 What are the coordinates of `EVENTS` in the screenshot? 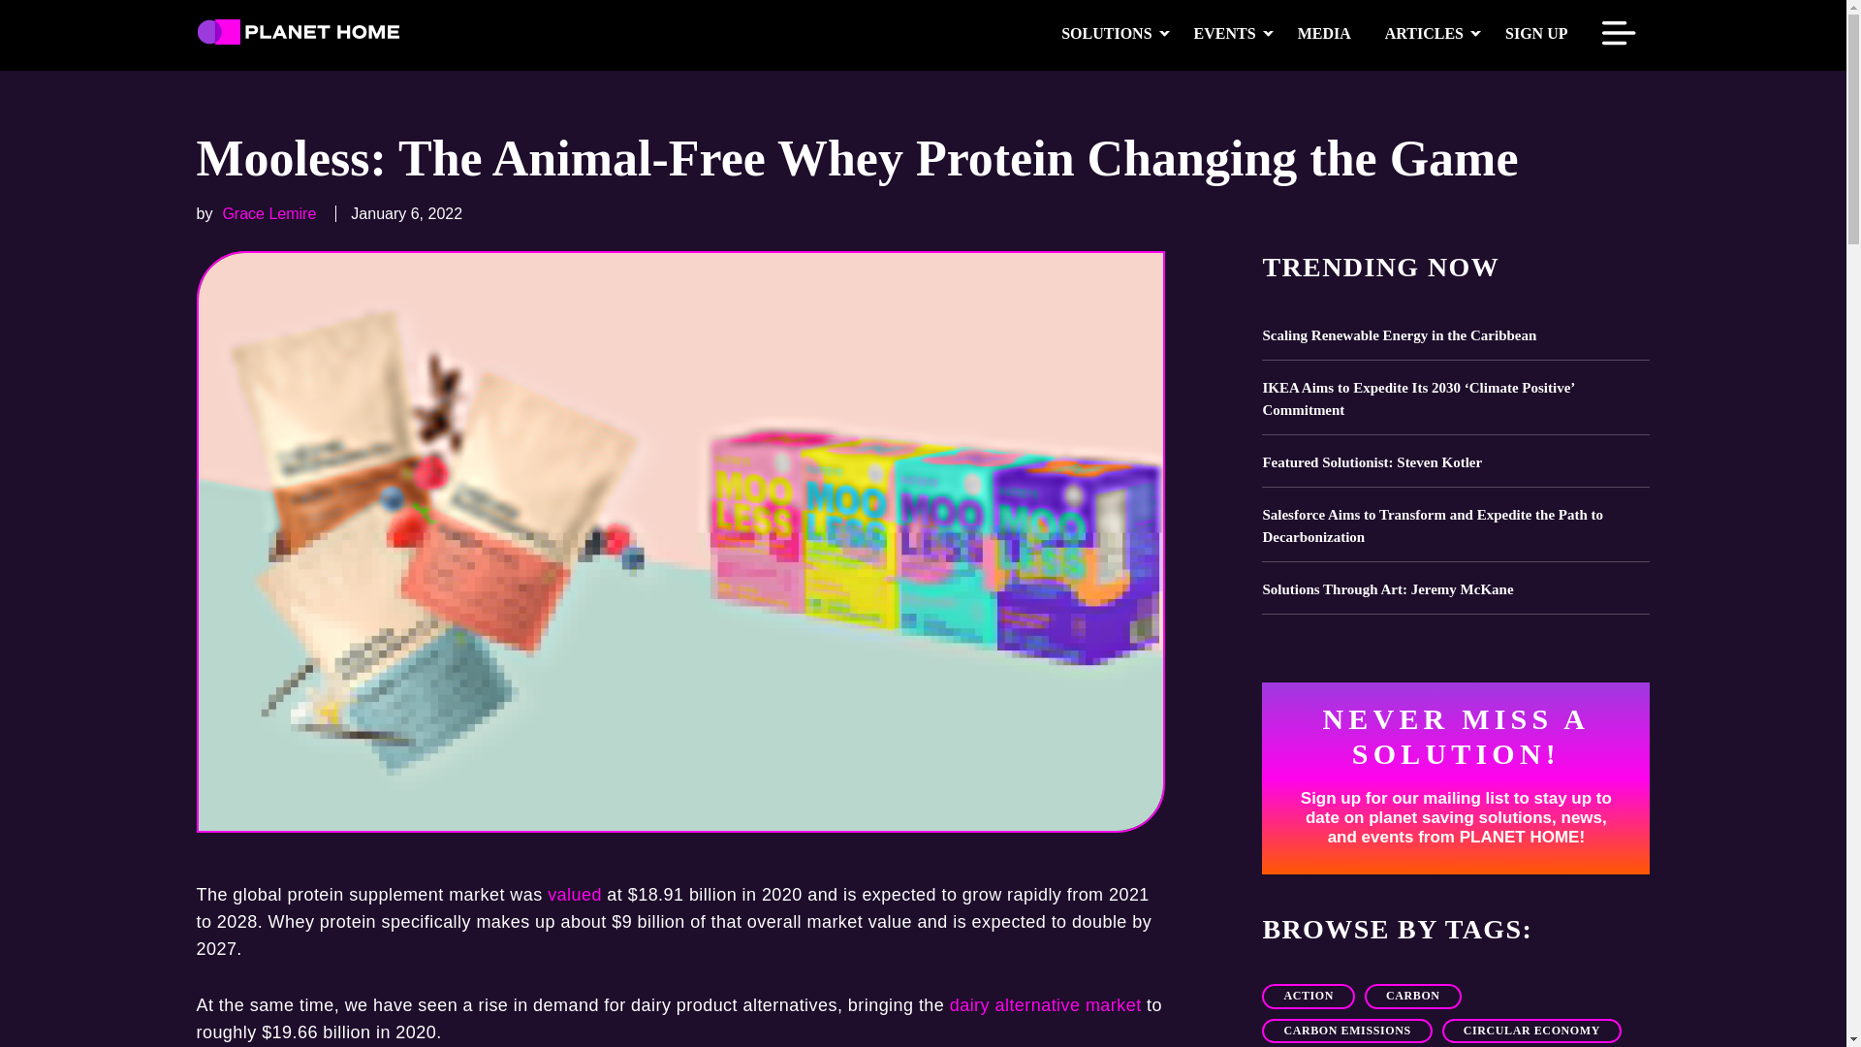 It's located at (1225, 33).